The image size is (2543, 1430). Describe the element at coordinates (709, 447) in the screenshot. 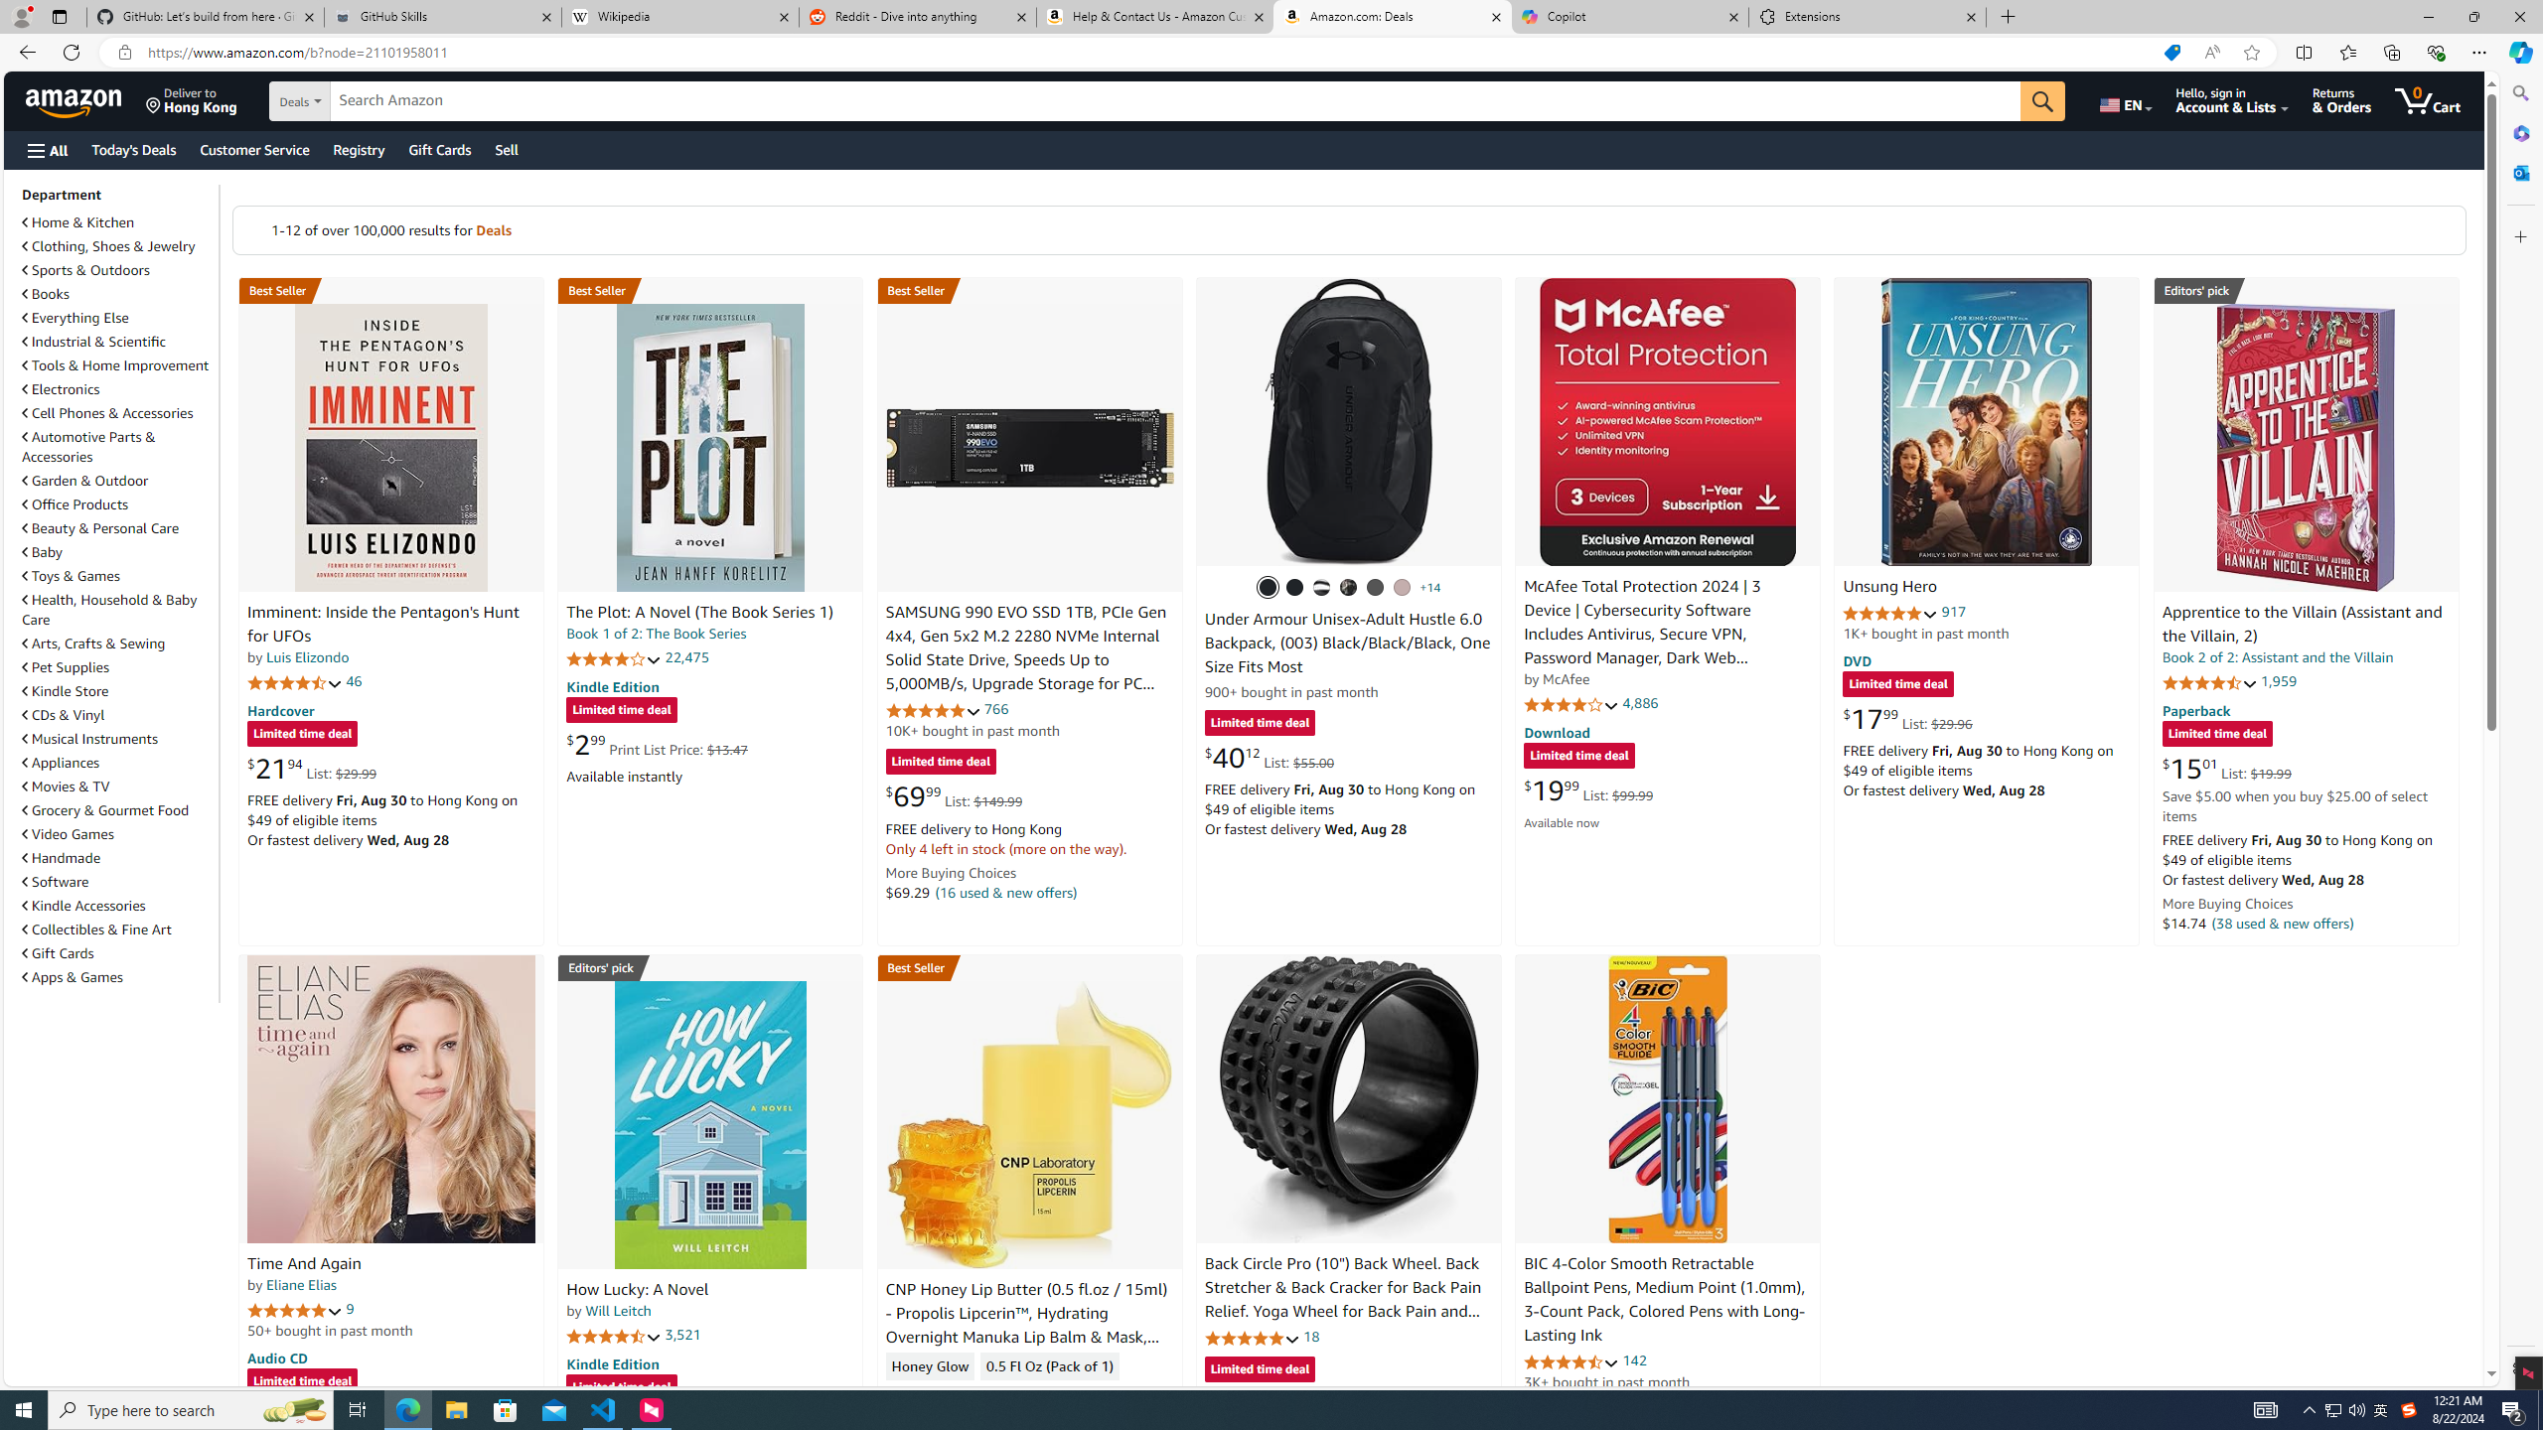

I see `The Plot: A Novel (The Book Series 1)` at that location.